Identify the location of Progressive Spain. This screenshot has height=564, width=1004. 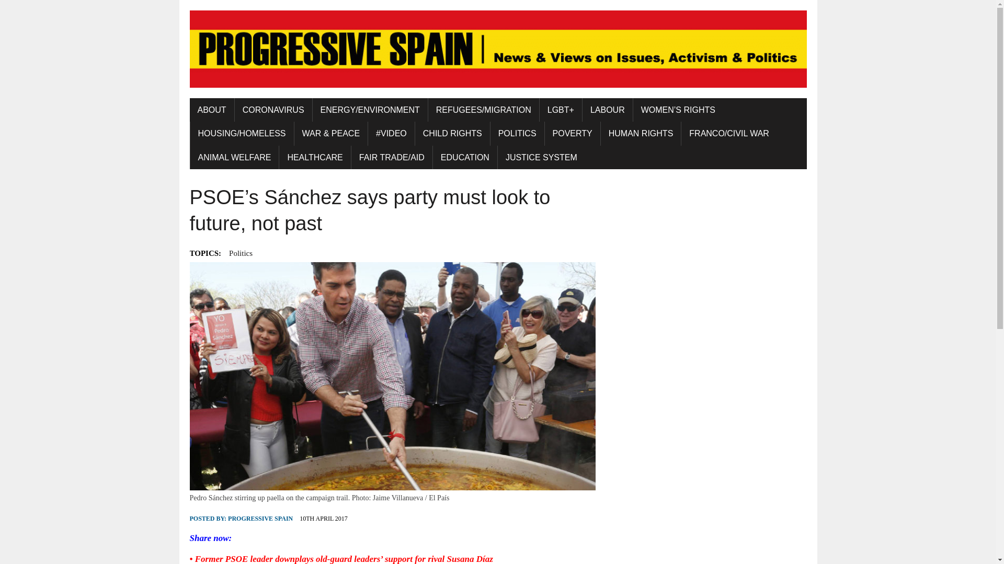
(498, 49).